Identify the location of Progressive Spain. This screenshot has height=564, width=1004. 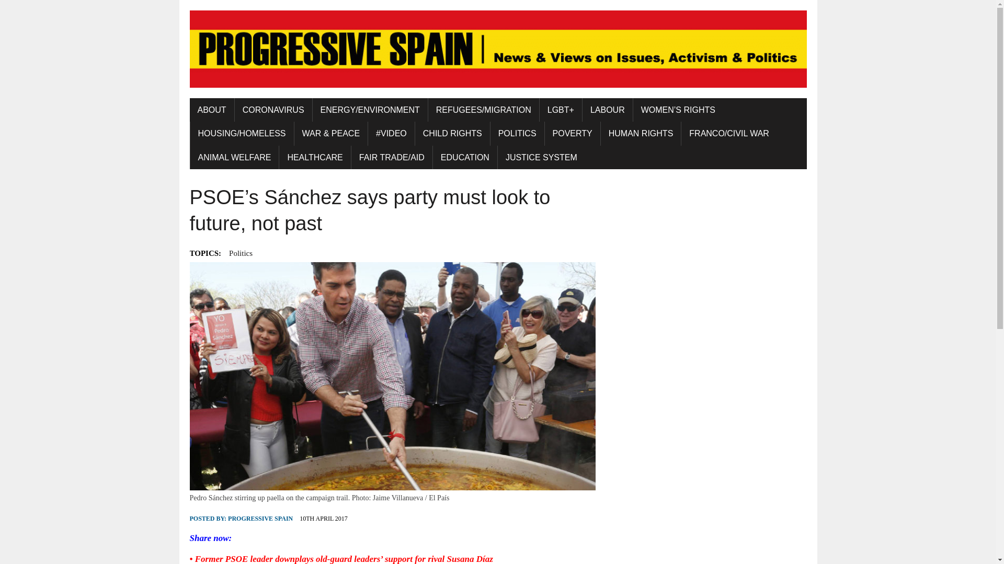
(498, 49).